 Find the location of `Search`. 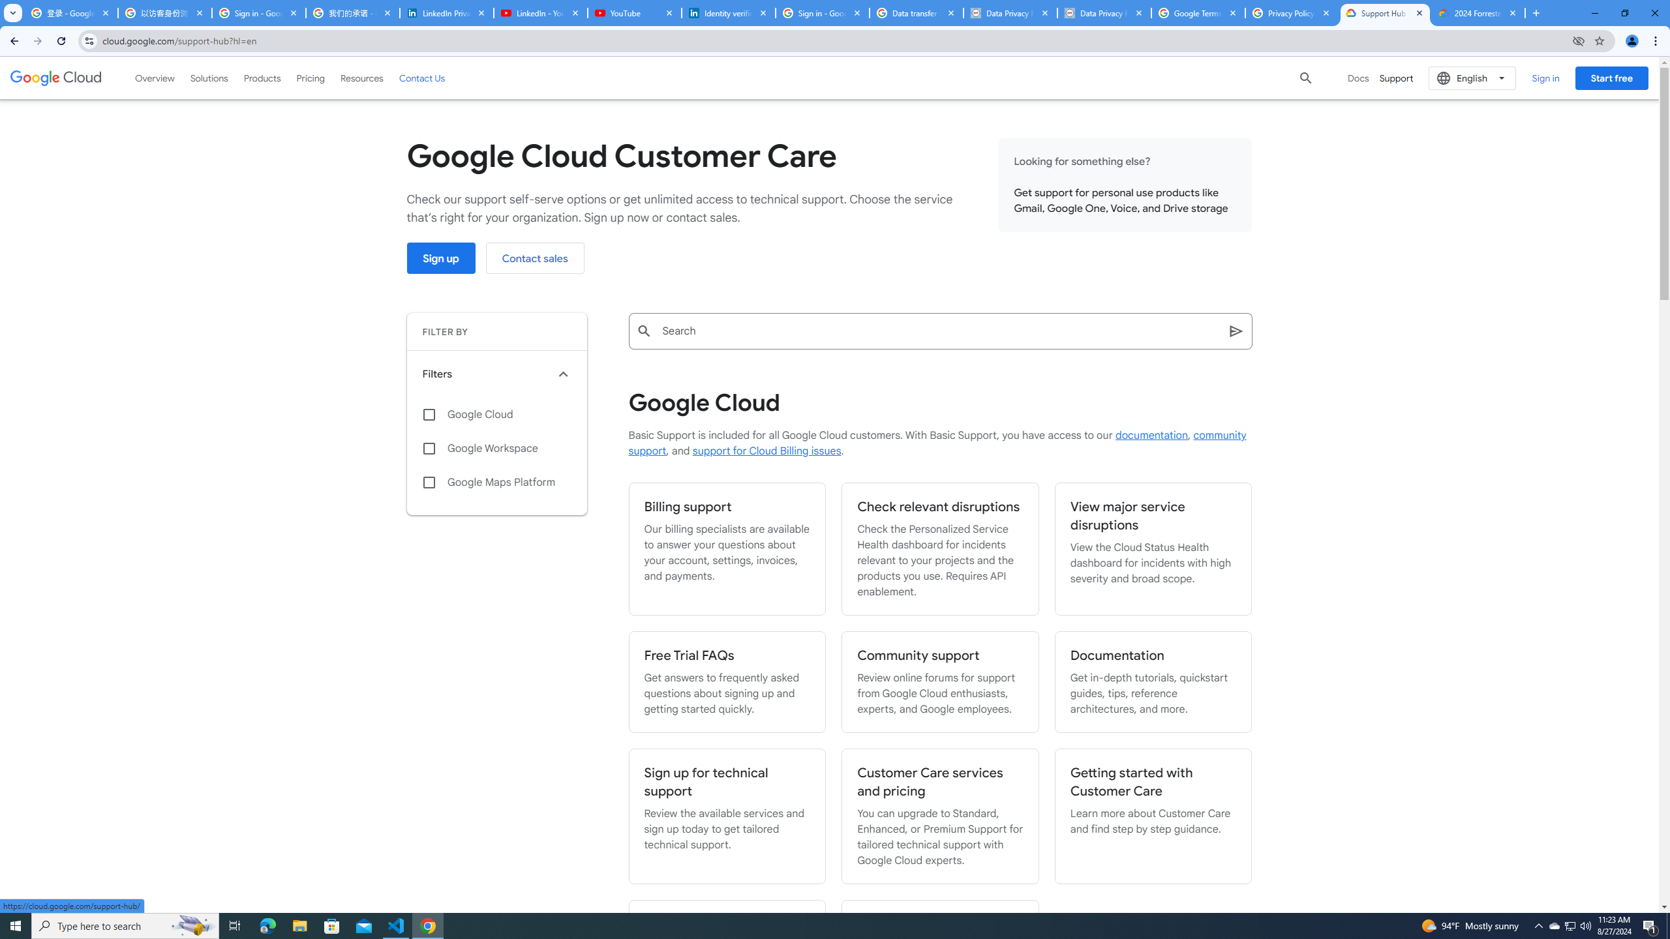

Search is located at coordinates (1237, 331).